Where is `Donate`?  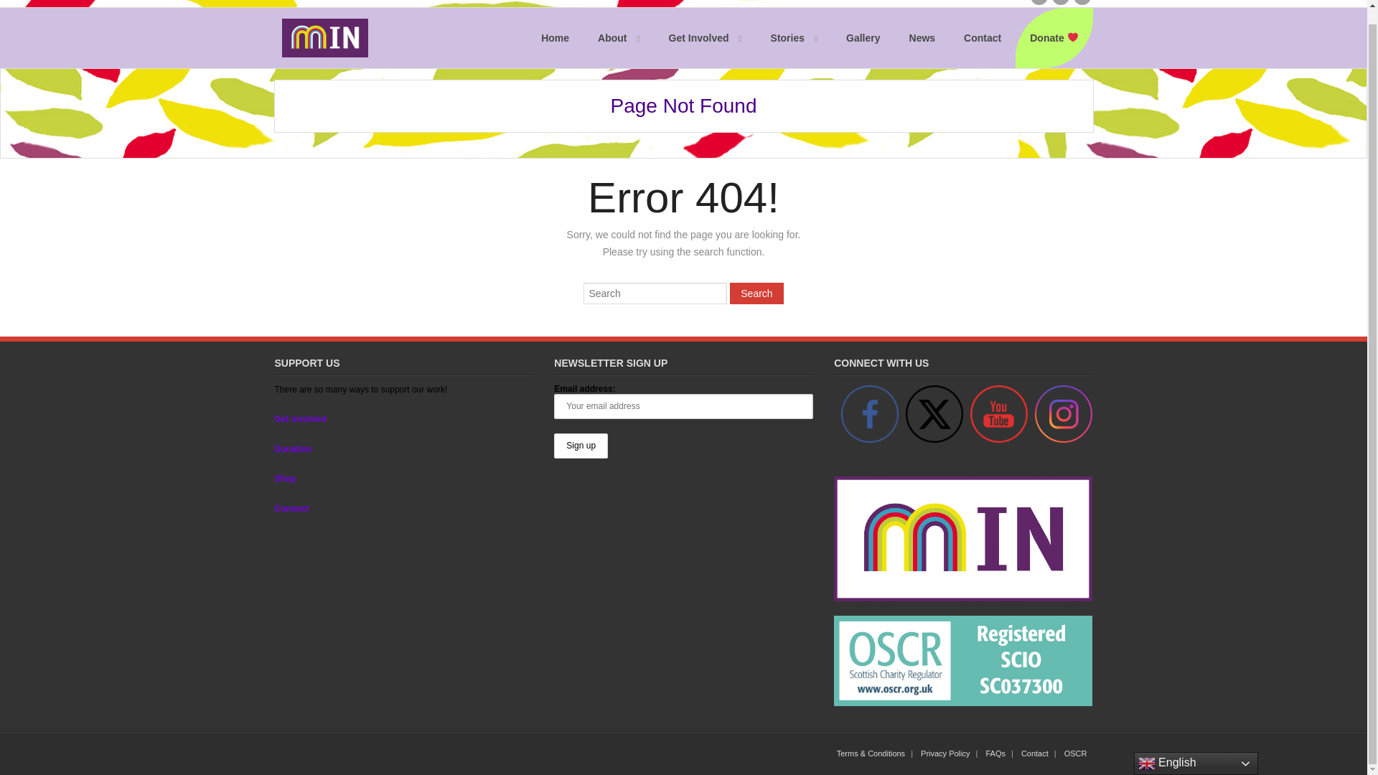 Donate is located at coordinates (1054, 37).